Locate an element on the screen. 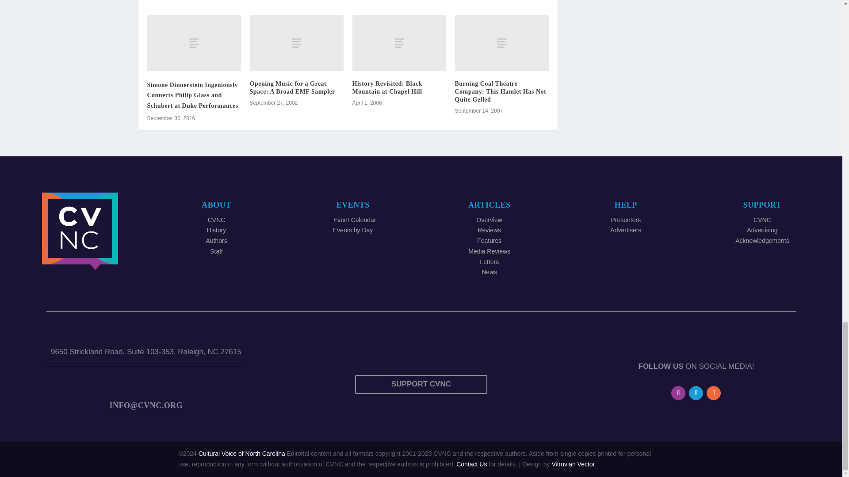  Opening Music for a Great Space: A Broad EMF Sampler is located at coordinates (296, 42).